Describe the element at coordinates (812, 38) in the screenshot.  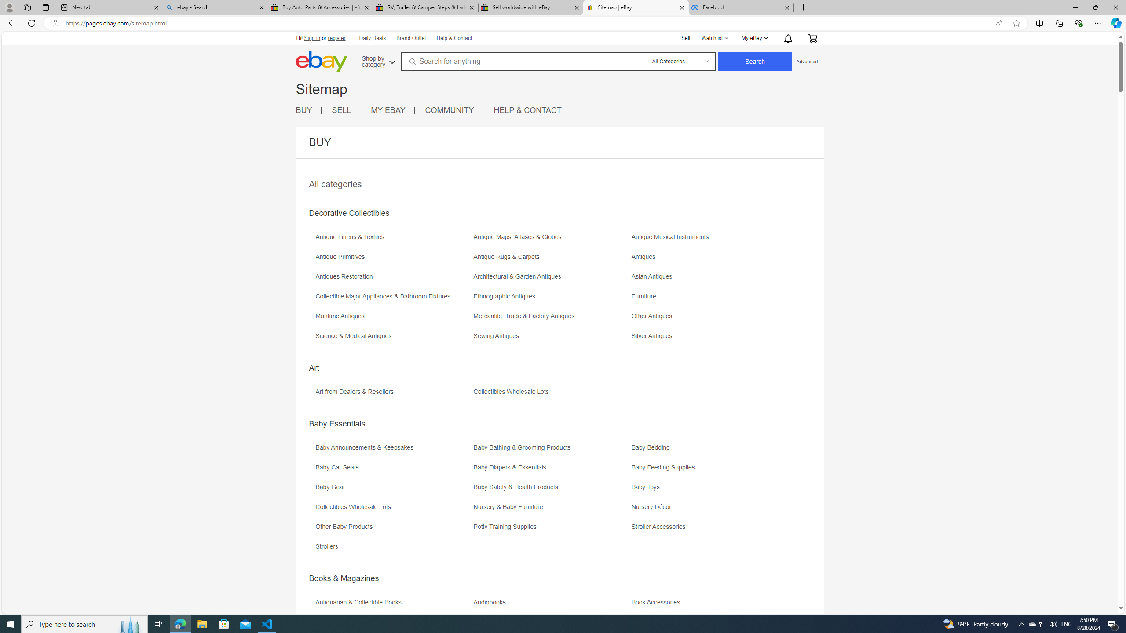
I see `Your shopping cart` at that location.